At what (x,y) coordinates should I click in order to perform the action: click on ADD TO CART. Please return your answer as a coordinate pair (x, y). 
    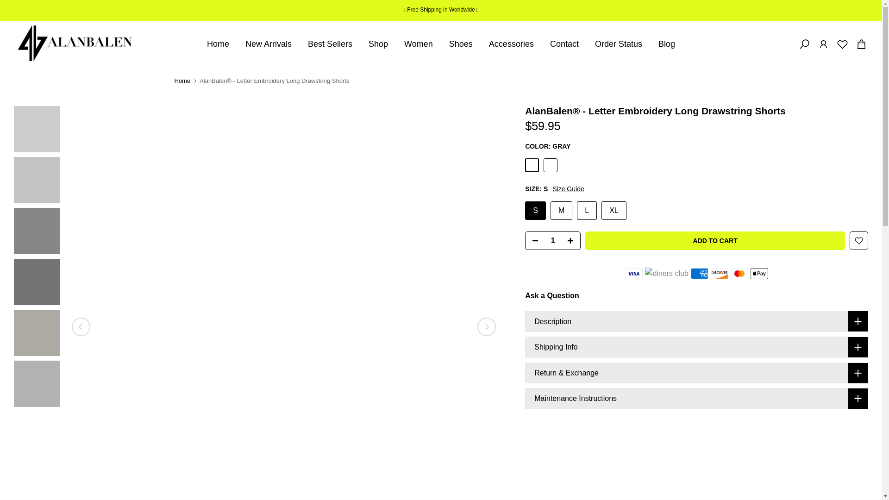
    Looking at the image, I should click on (715, 241).